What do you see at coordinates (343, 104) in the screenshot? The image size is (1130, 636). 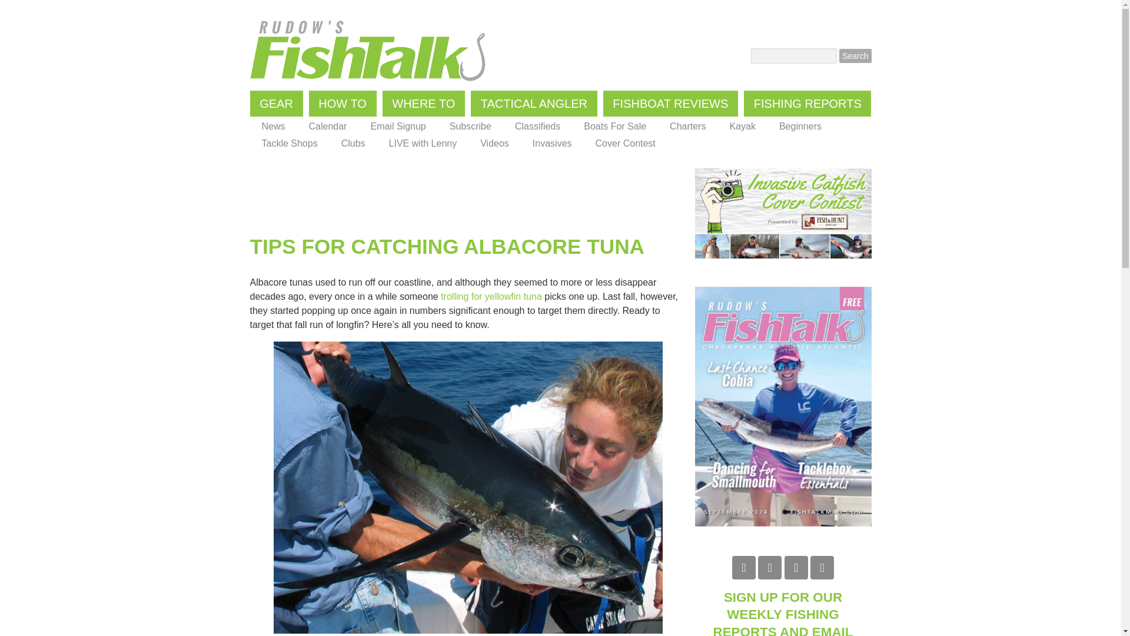 I see `HOW TO` at bounding box center [343, 104].